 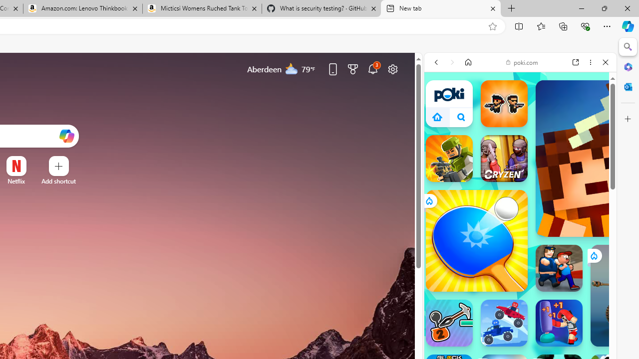 I want to click on Poki - Free Online Games - Play Now!, so click(x=516, y=171).